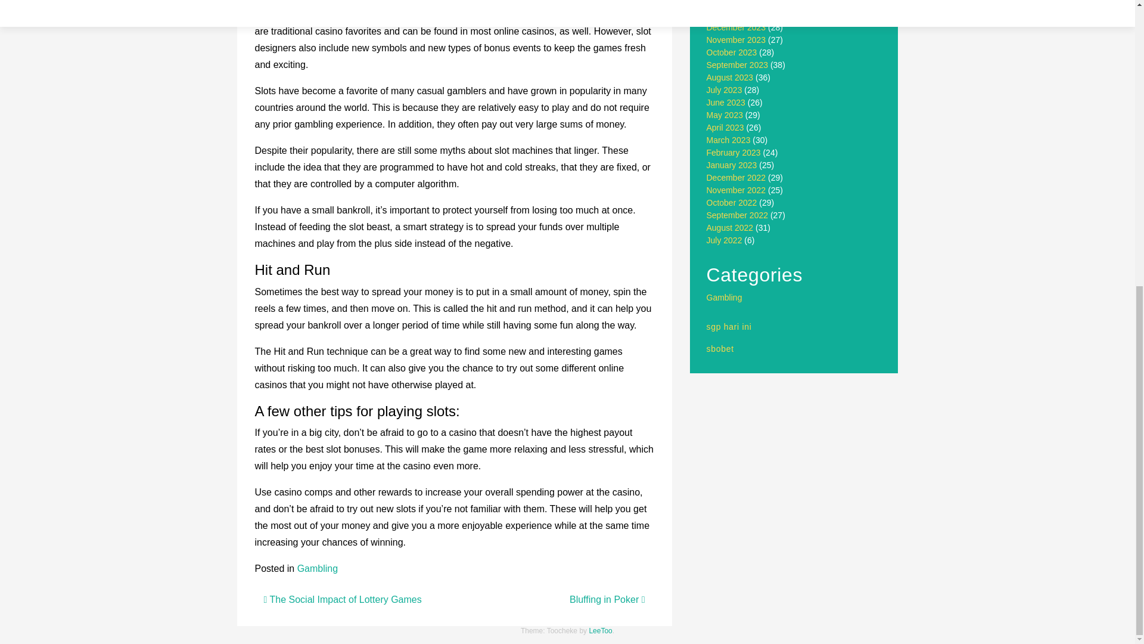 This screenshot has width=1144, height=644. What do you see at coordinates (725, 114) in the screenshot?
I see `May 2023` at bounding box center [725, 114].